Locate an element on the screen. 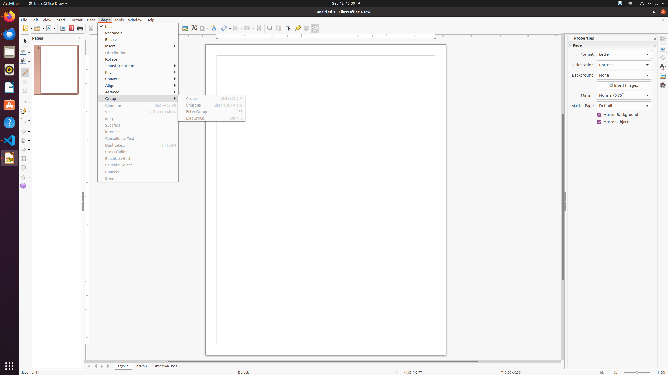 This screenshot has width=668, height=375. Toggle Extrusion is located at coordinates (306, 28).